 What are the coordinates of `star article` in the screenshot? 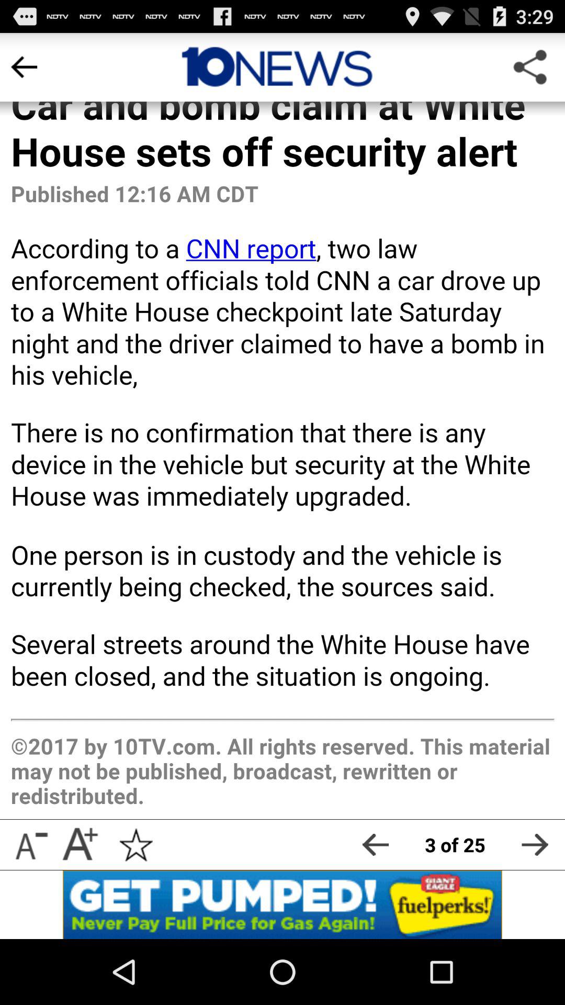 It's located at (136, 845).